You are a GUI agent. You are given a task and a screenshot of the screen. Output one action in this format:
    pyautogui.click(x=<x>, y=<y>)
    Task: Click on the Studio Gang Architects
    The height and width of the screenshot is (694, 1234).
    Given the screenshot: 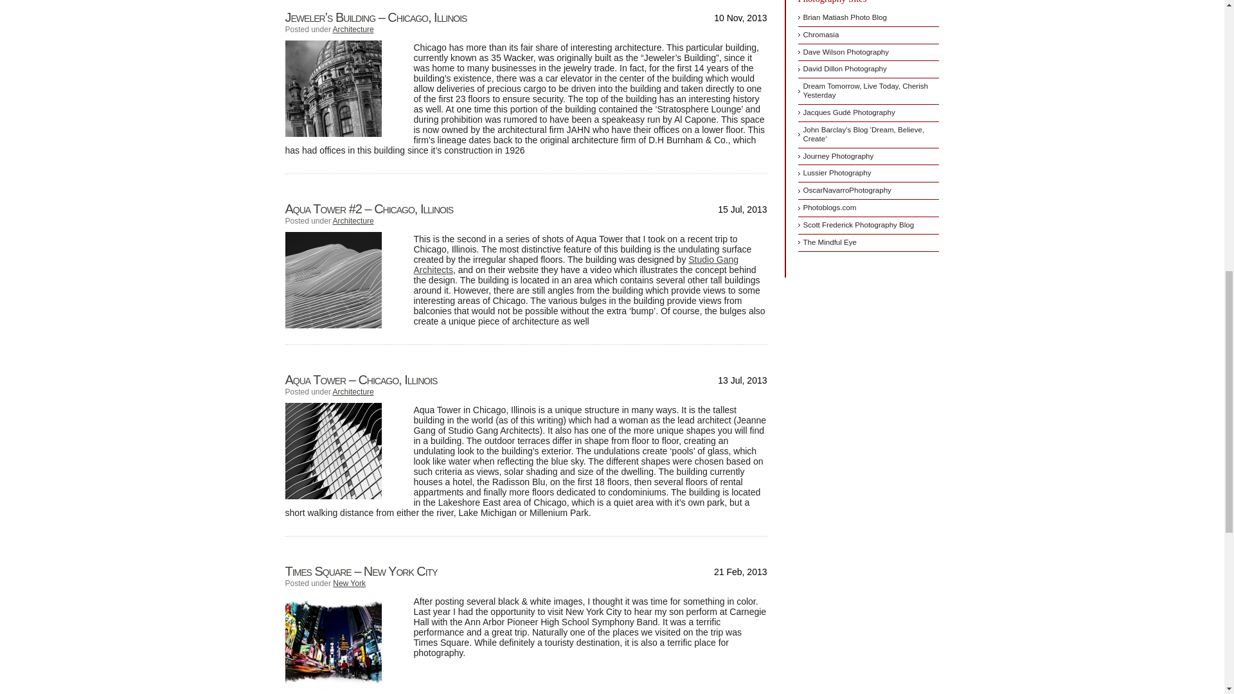 What is the action you would take?
    pyautogui.click(x=576, y=265)
    